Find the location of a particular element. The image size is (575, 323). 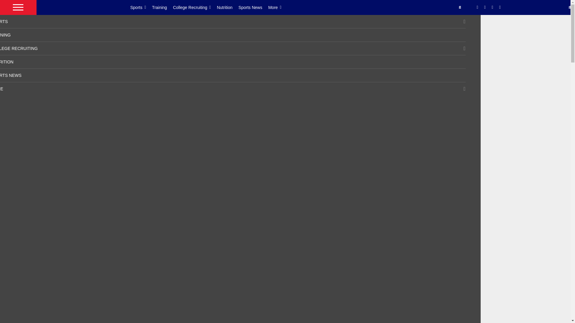

SPORTS is located at coordinates (4, 21).